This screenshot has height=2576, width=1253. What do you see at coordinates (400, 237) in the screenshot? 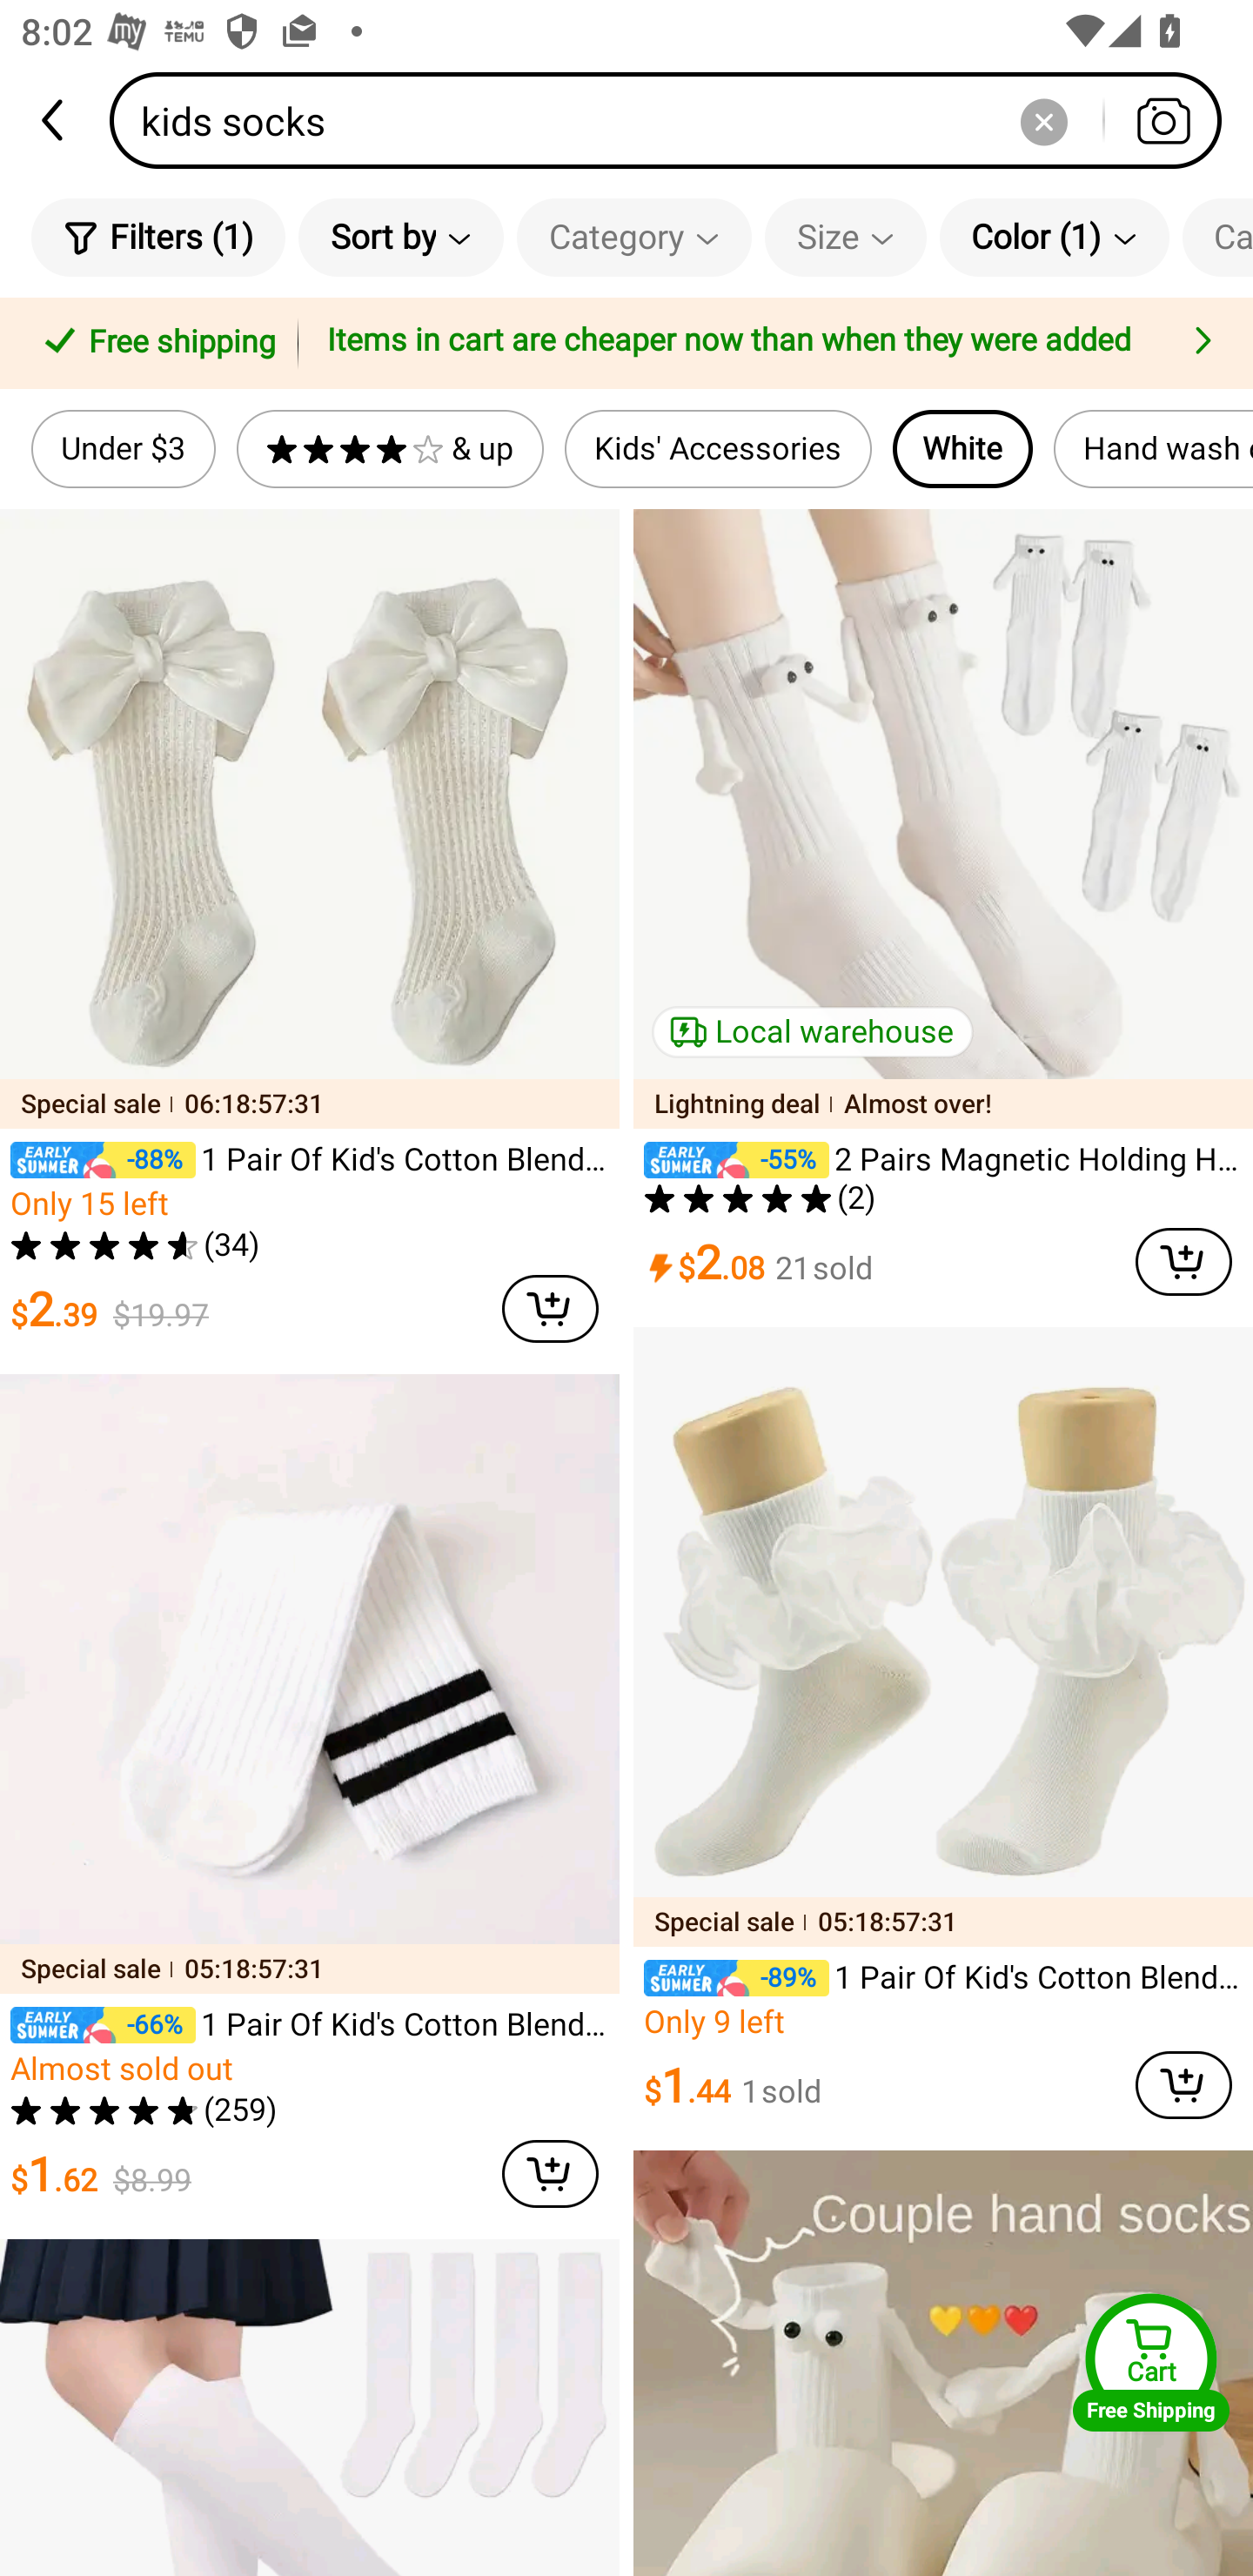
I see `Sort by` at bounding box center [400, 237].